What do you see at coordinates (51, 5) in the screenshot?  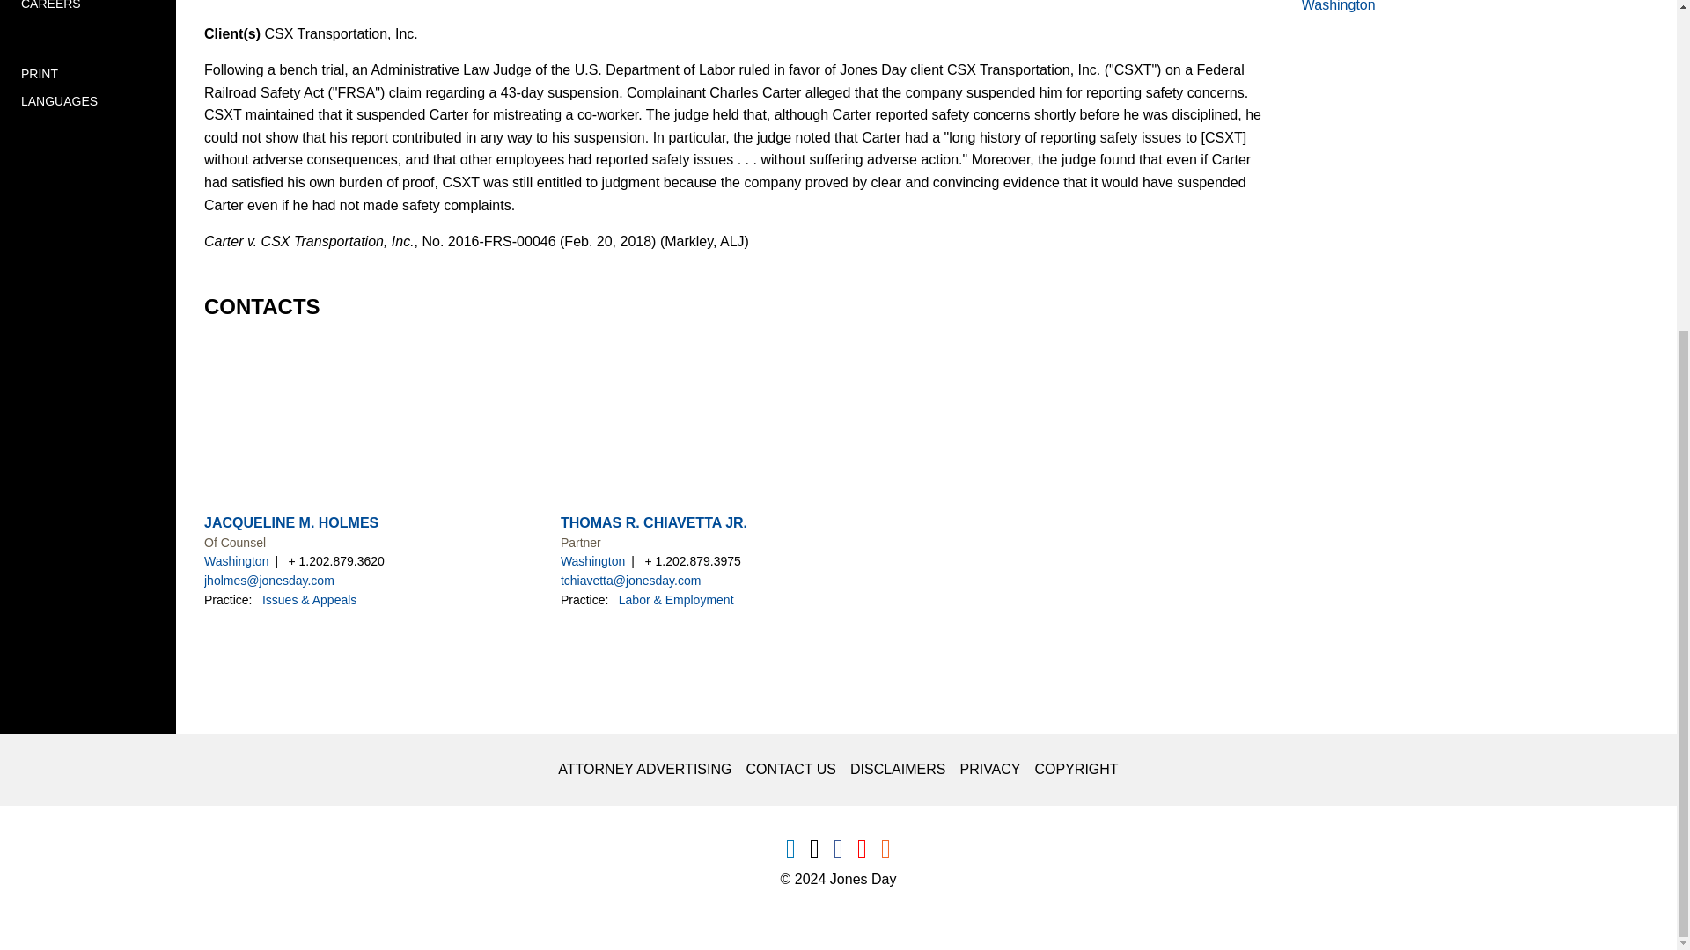 I see `CAREERS` at bounding box center [51, 5].